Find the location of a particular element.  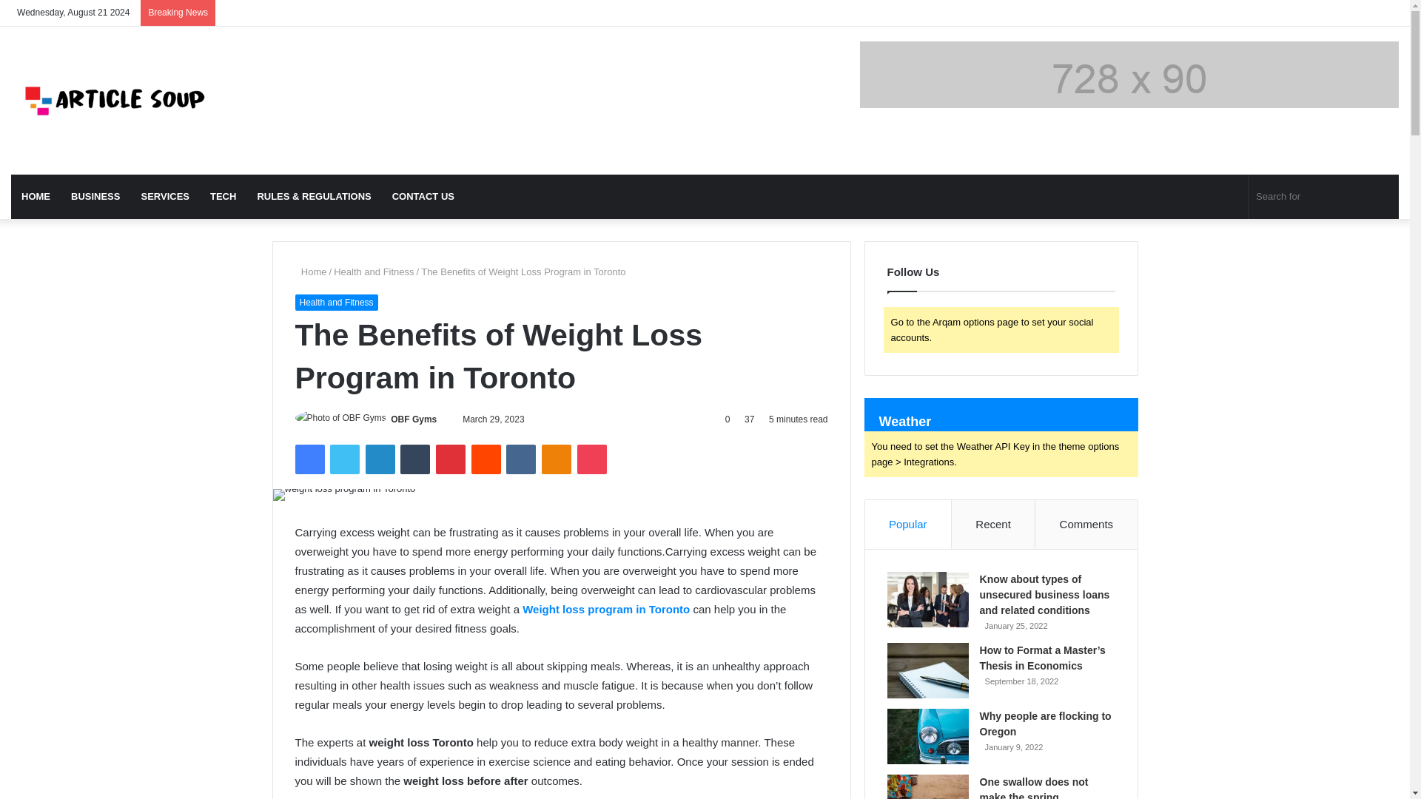

Facebook is located at coordinates (309, 459).